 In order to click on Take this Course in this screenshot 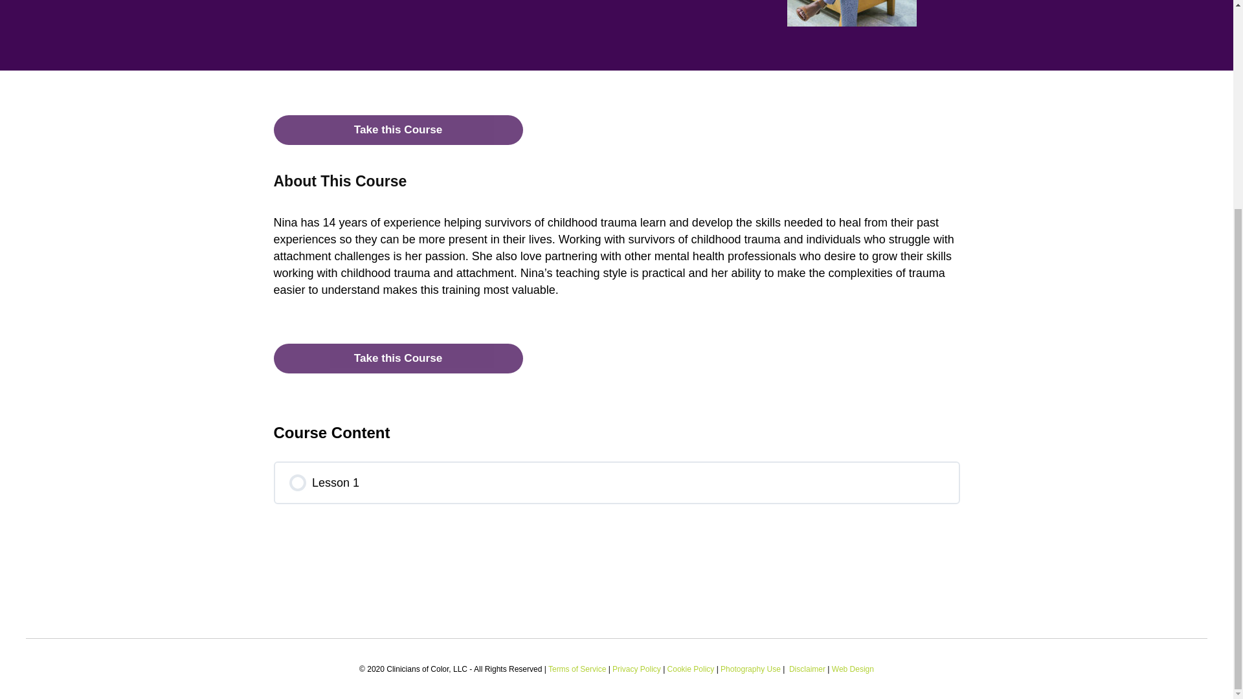, I will do `click(398, 129)`.